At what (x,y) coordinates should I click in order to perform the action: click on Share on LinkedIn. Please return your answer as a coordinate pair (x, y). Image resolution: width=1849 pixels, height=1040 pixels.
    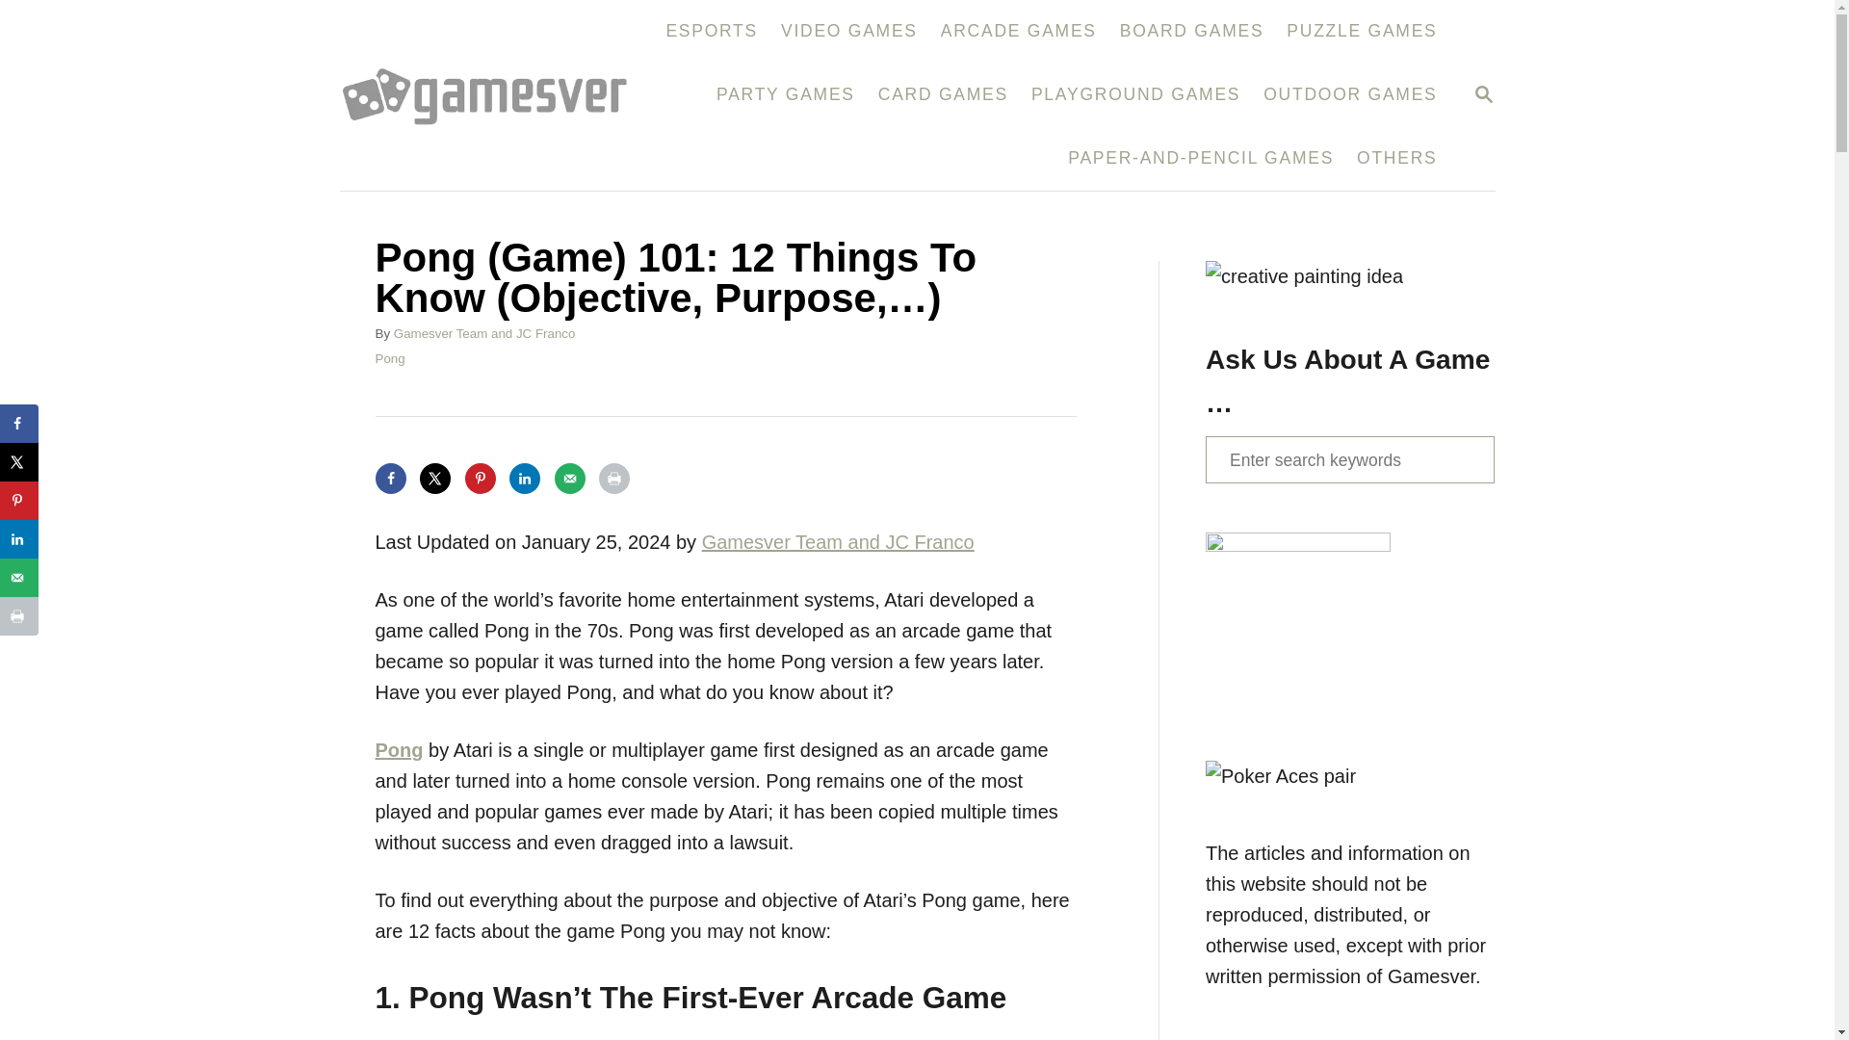
    Looking at the image, I should click on (524, 478).